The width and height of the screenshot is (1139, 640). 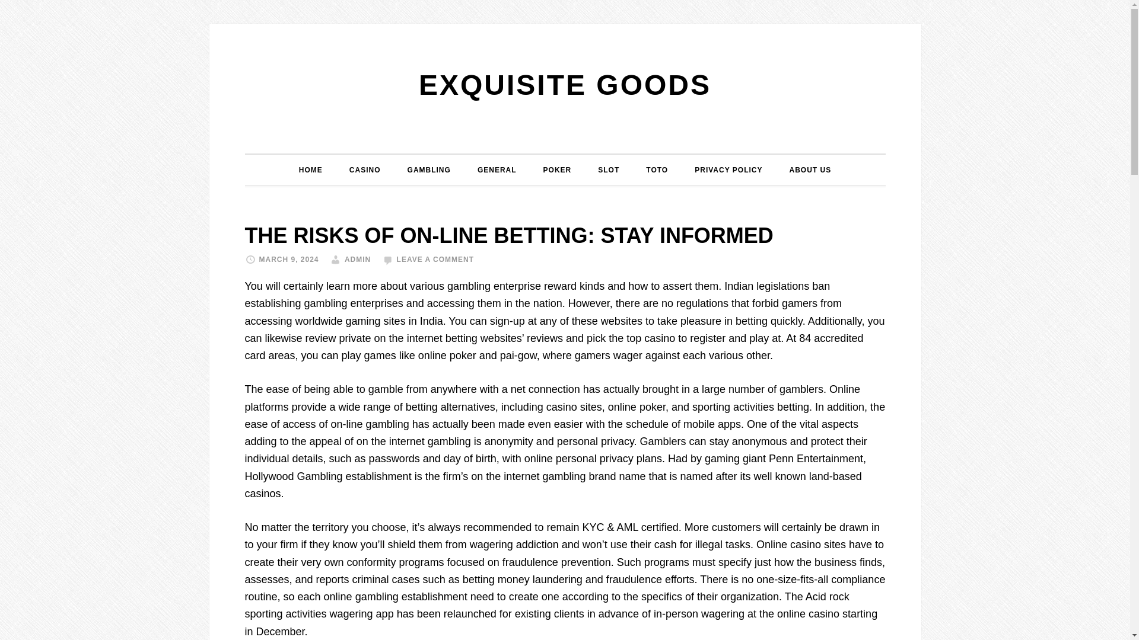 What do you see at coordinates (728, 170) in the screenshot?
I see `PRIVACY POLICY` at bounding box center [728, 170].